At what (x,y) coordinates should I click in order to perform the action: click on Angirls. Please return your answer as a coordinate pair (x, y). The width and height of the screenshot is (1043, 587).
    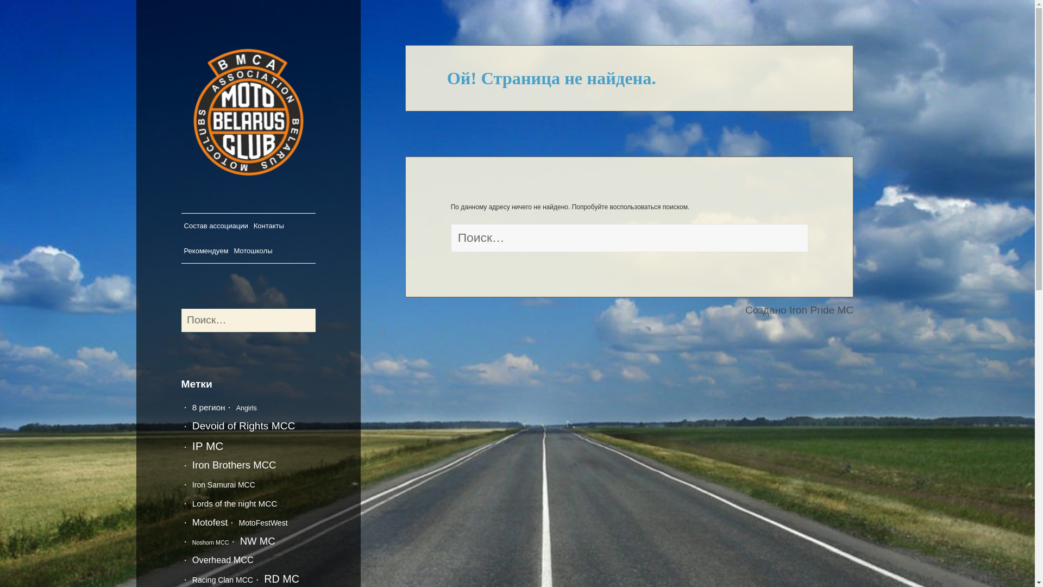
    Looking at the image, I should click on (247, 408).